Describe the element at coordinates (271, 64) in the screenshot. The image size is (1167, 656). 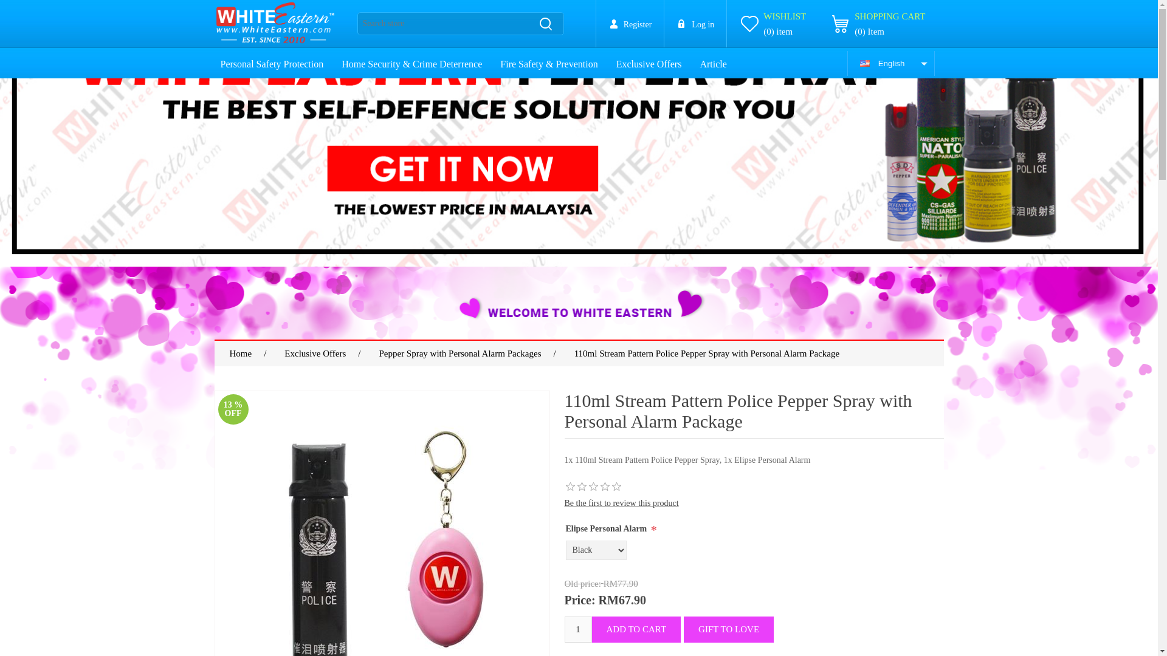
I see `Personal Safety Protection` at that location.